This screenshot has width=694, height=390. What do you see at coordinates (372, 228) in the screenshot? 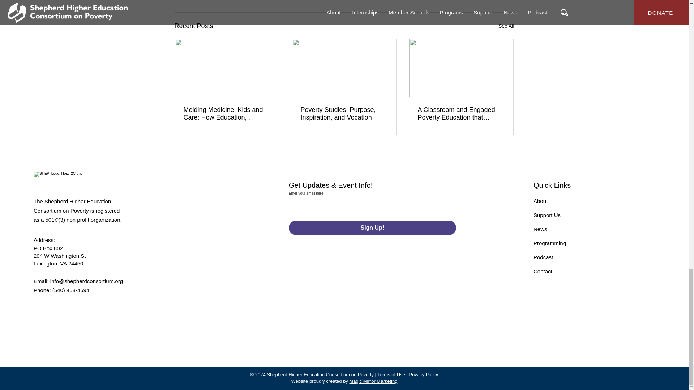
I see `Sign Up!` at bounding box center [372, 228].